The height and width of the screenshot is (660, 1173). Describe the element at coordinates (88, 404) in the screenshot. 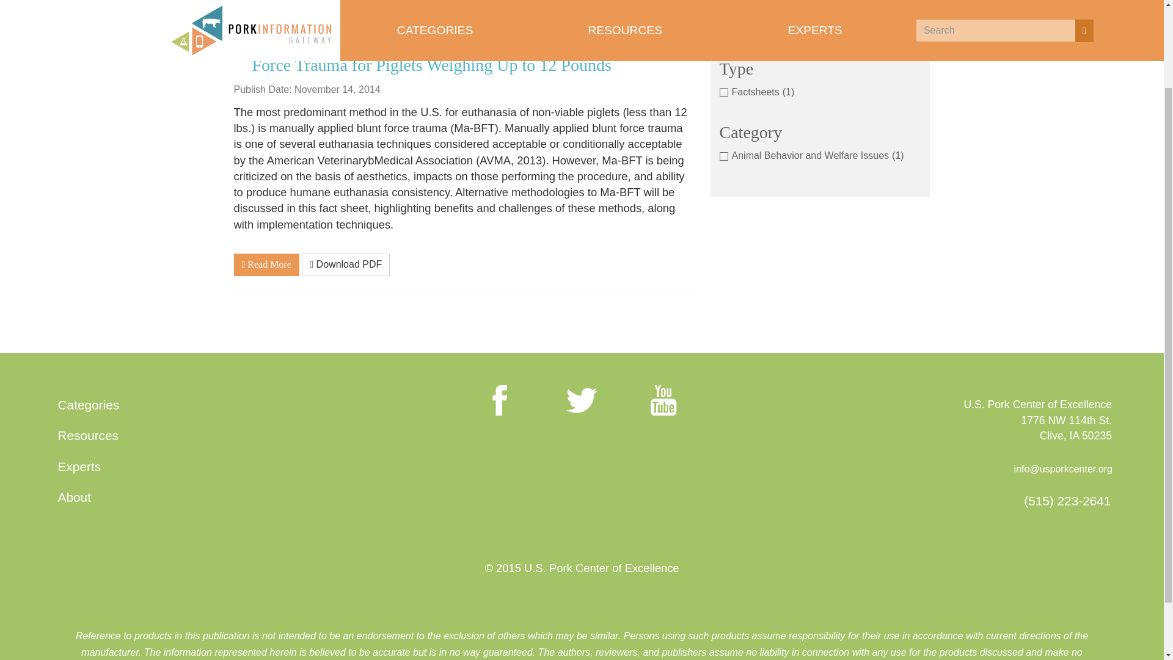

I see `Categories` at that location.